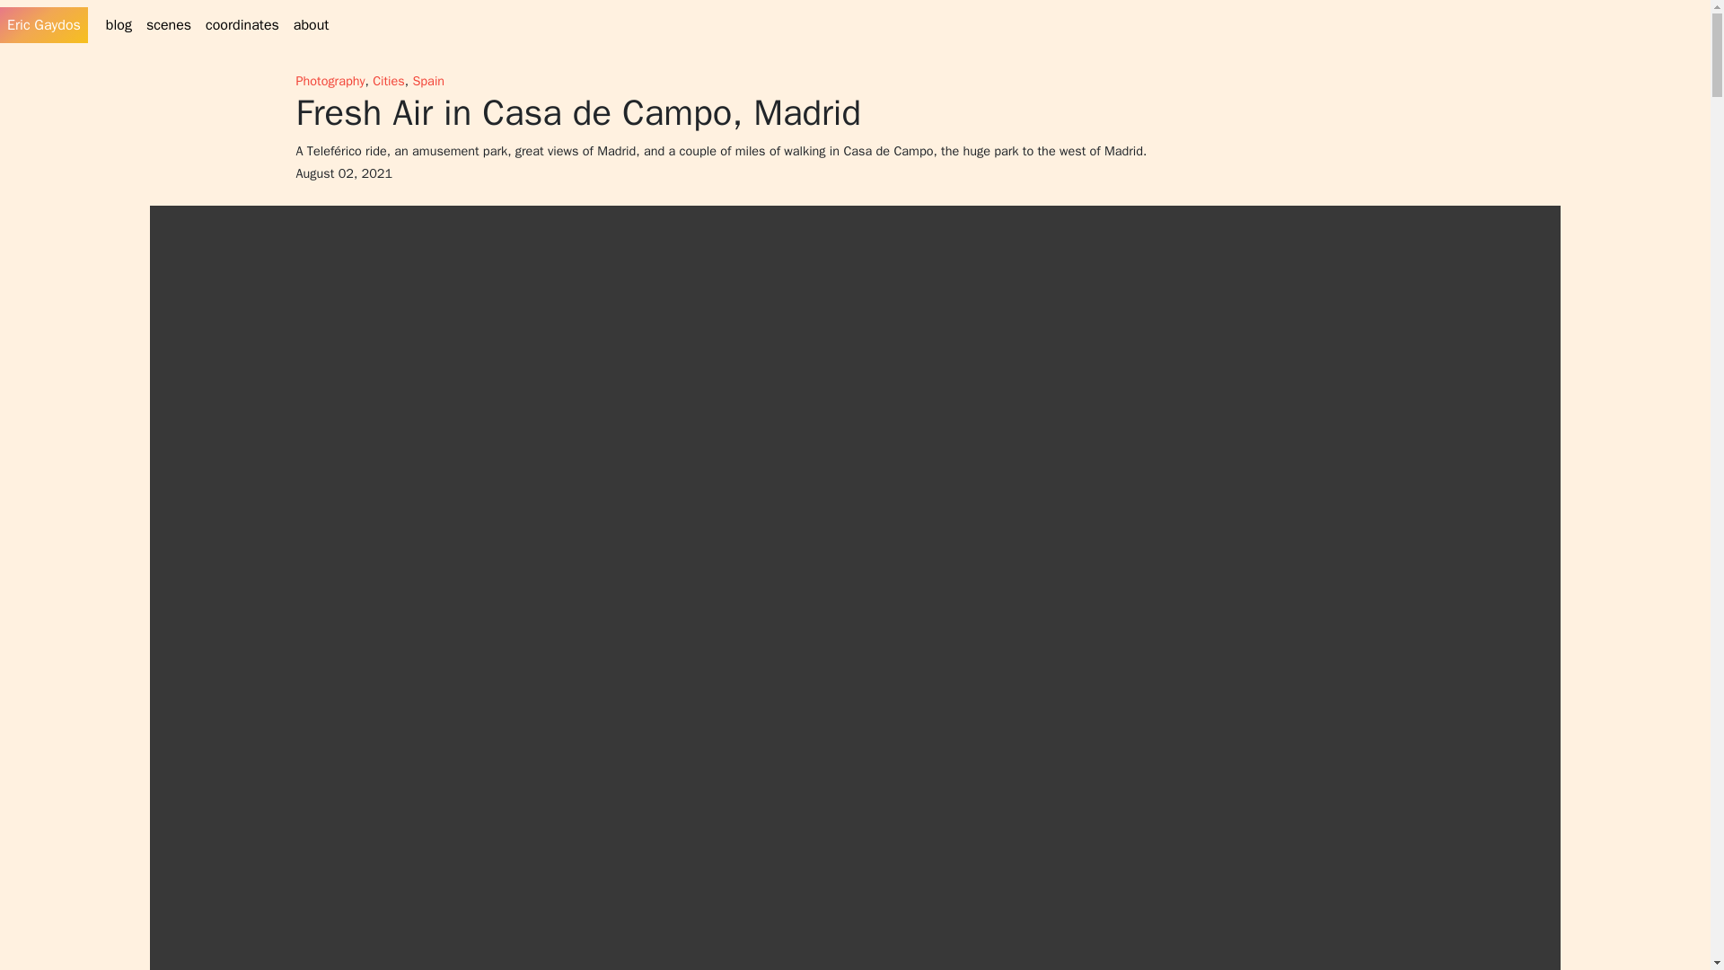  I want to click on Photography, so click(330, 81).